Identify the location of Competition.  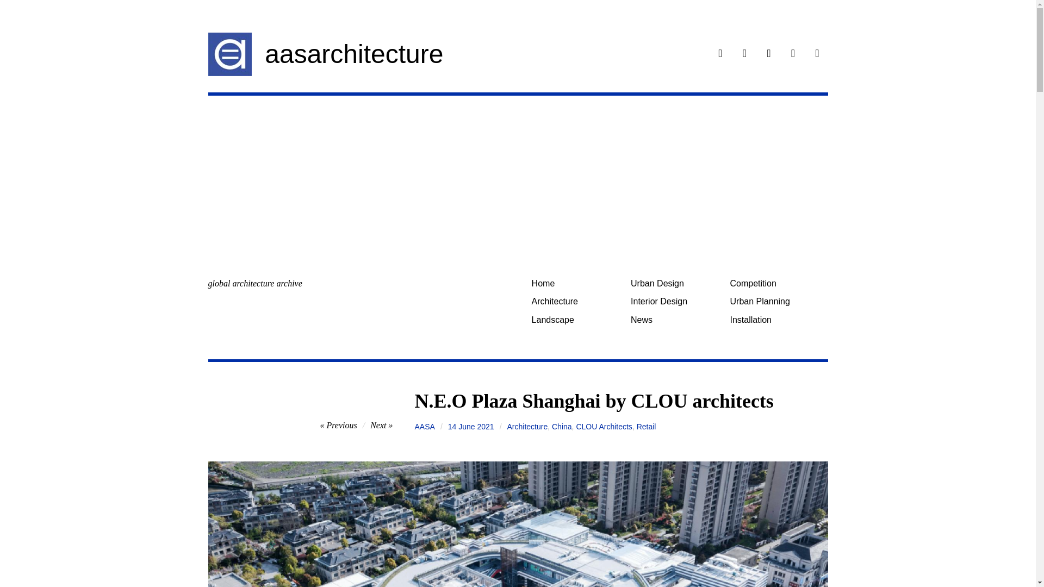
(775, 283).